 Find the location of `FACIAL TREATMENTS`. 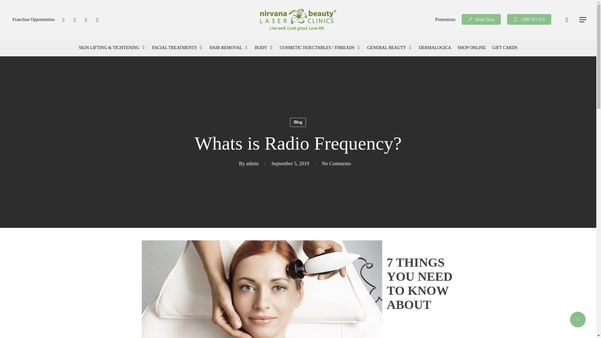

FACIAL TREATMENTS is located at coordinates (177, 48).